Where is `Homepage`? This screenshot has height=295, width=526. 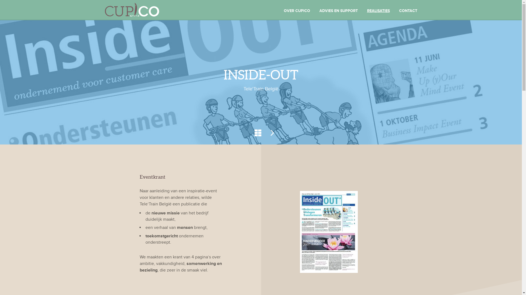
Homepage is located at coordinates (154, 10).